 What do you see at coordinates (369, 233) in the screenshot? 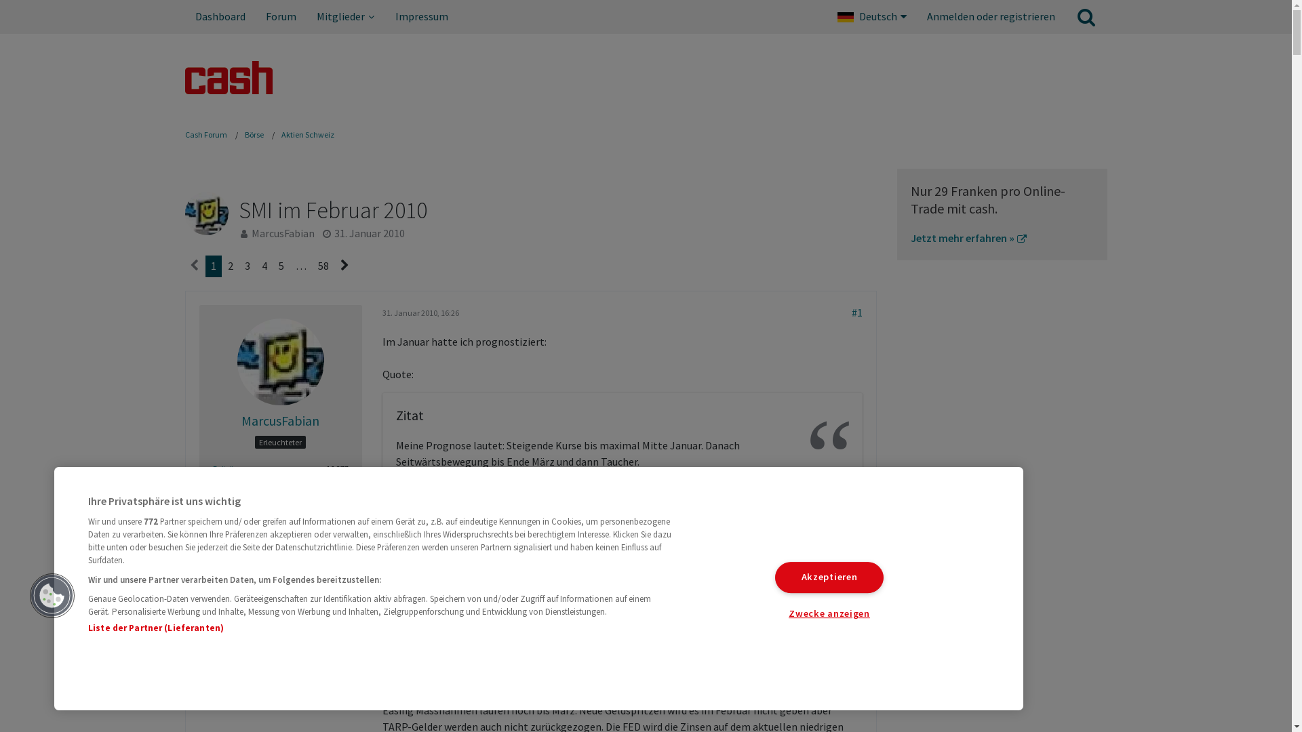
I see `31. Januar 2010` at bounding box center [369, 233].